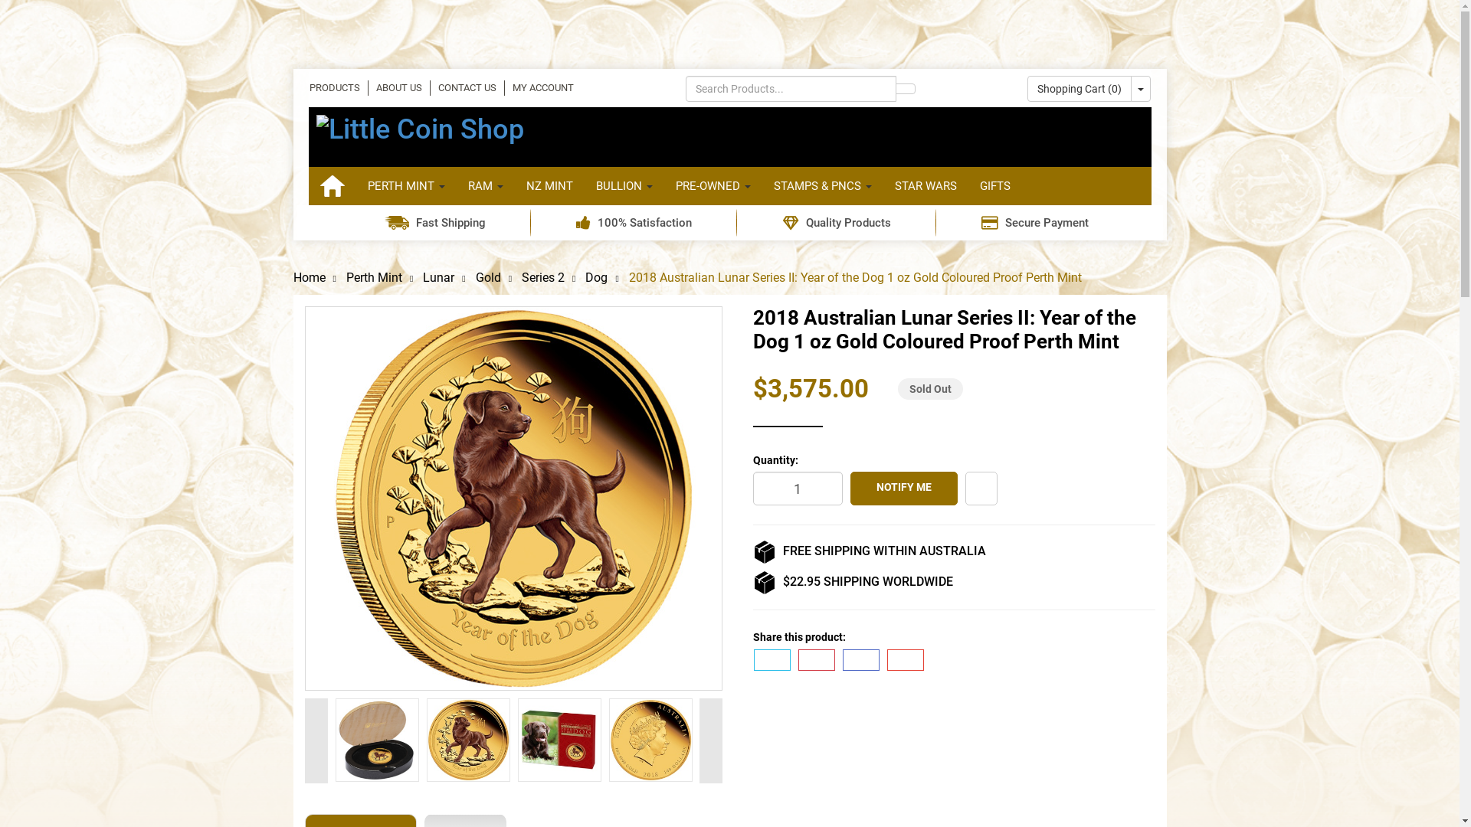 This screenshot has height=827, width=1471. What do you see at coordinates (905, 89) in the screenshot?
I see `Search` at bounding box center [905, 89].